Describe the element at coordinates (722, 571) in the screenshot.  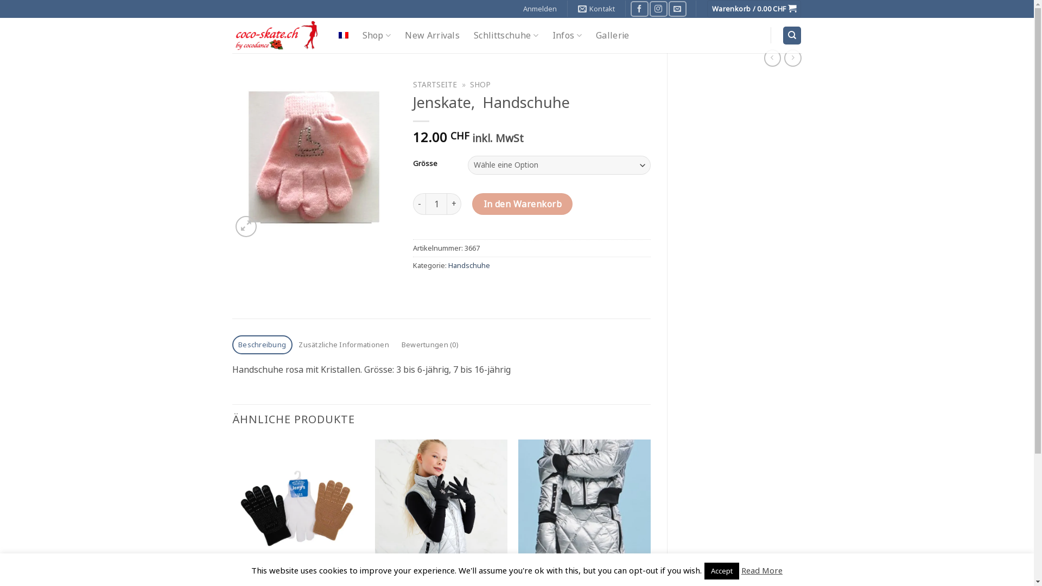
I see `Accept` at that location.